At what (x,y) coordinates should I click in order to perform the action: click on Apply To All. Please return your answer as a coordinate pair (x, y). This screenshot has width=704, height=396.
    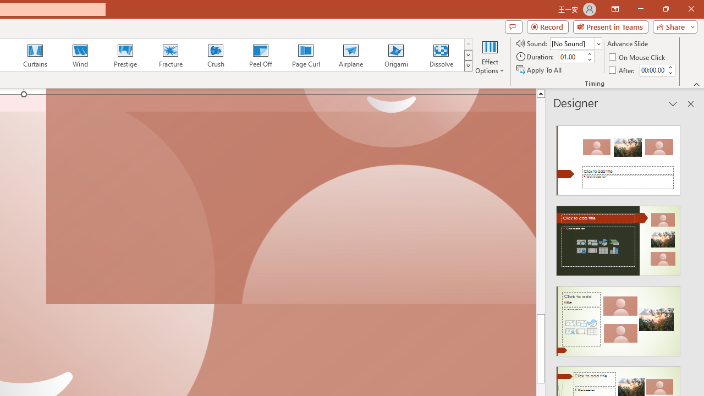
    Looking at the image, I should click on (540, 69).